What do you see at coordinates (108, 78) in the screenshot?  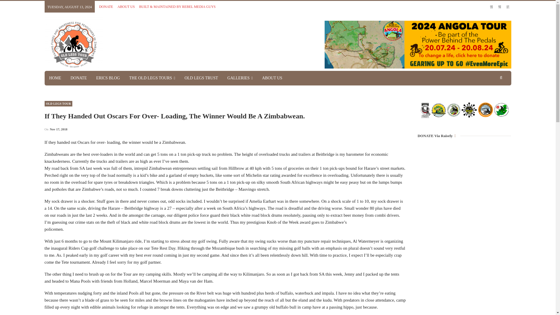 I see `ERICS BLOG` at bounding box center [108, 78].